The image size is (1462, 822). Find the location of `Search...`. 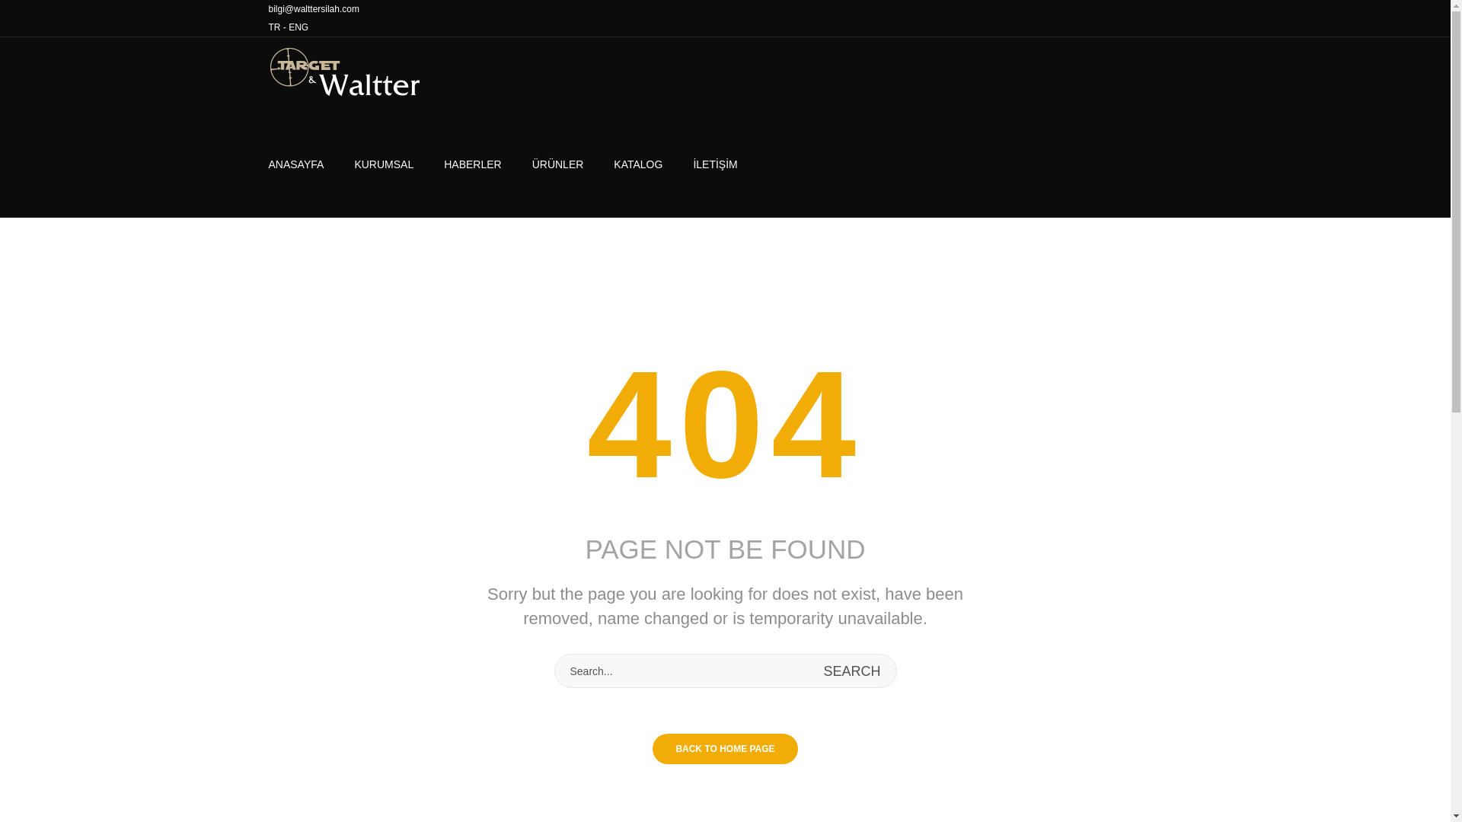

Search... is located at coordinates (724, 670).